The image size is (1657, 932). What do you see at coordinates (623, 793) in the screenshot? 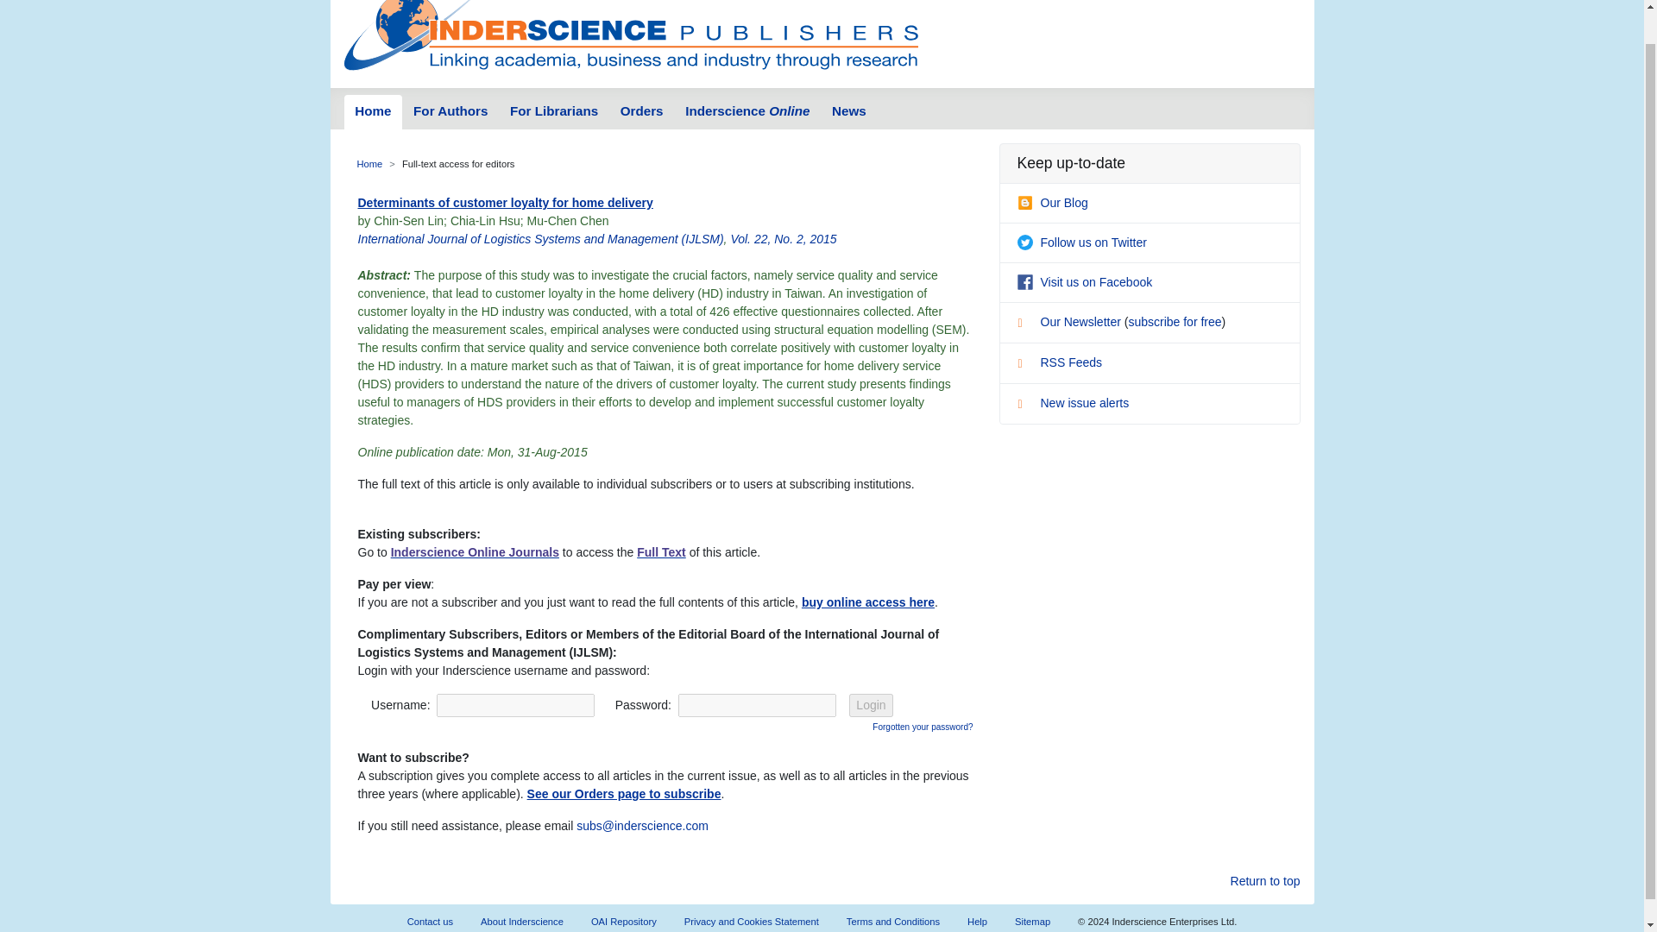
I see `See our Orders page to subscribe` at bounding box center [623, 793].